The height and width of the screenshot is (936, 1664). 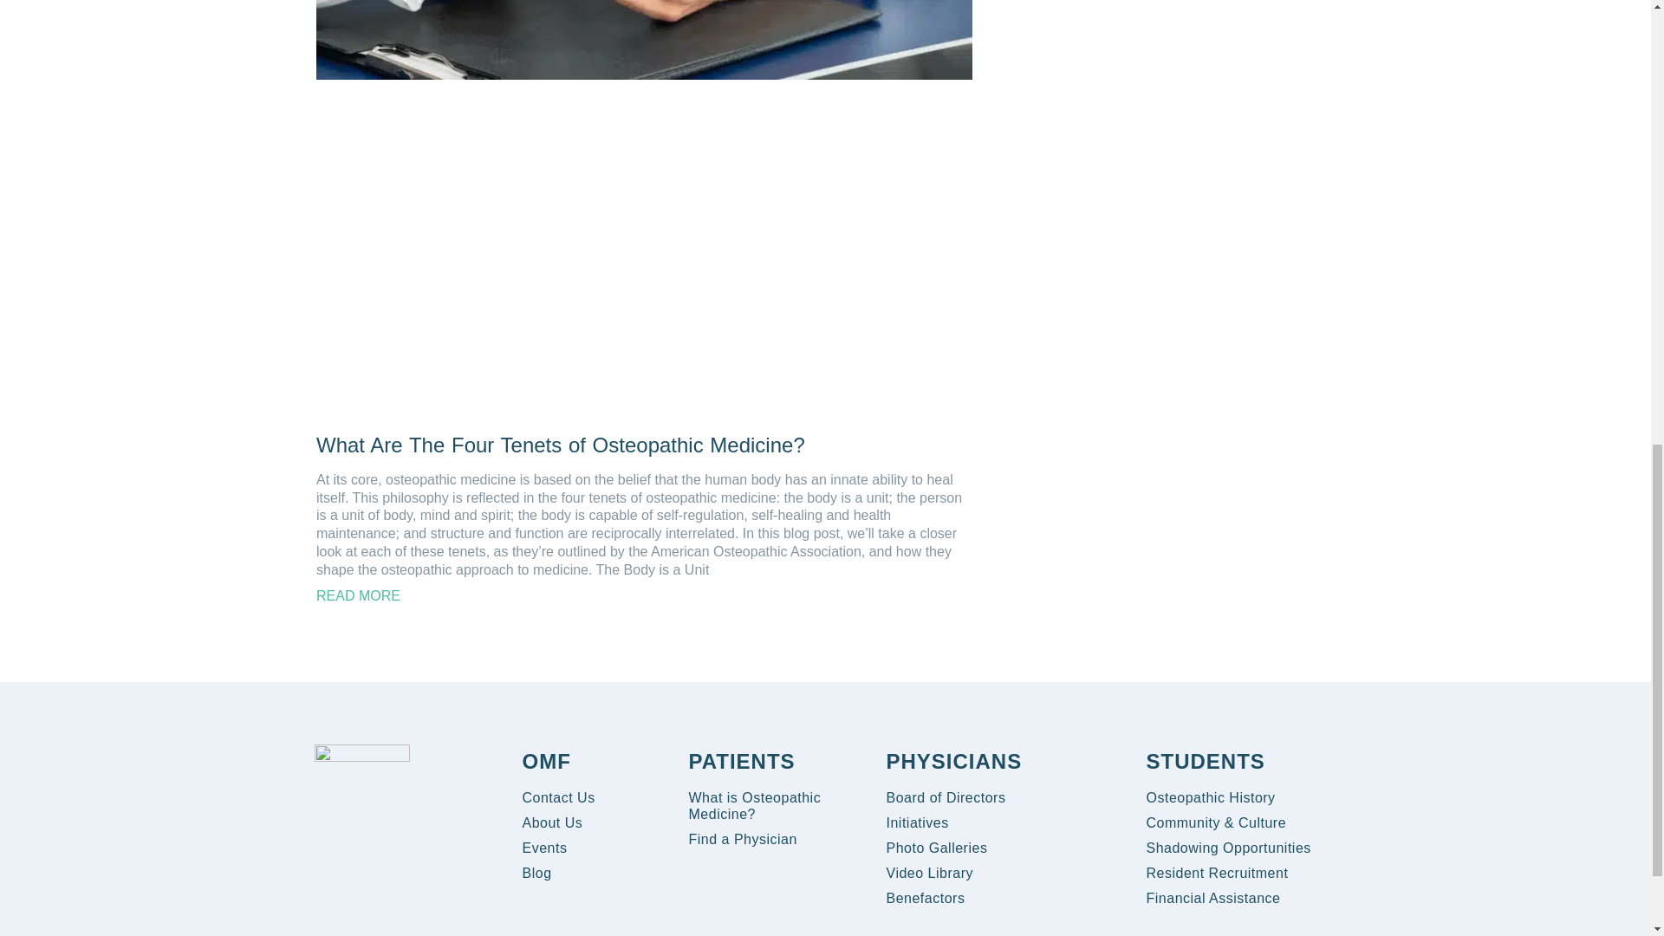 I want to click on OMF, so click(x=546, y=761).